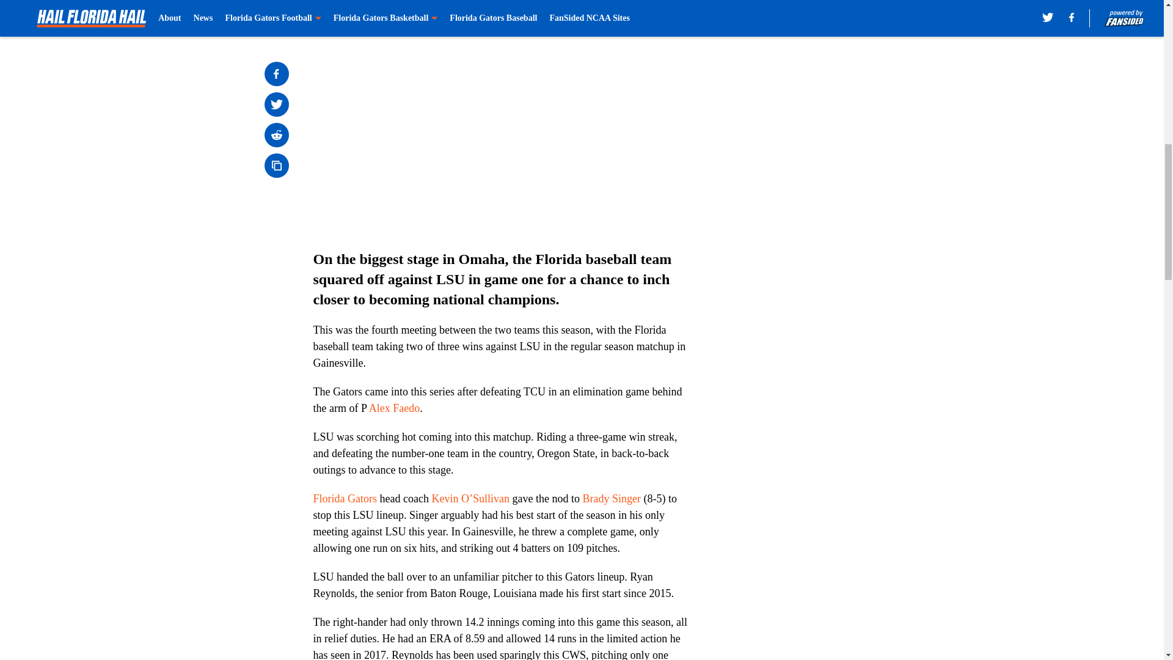 The width and height of the screenshot is (1173, 660). What do you see at coordinates (611, 499) in the screenshot?
I see `Brady Singer` at bounding box center [611, 499].